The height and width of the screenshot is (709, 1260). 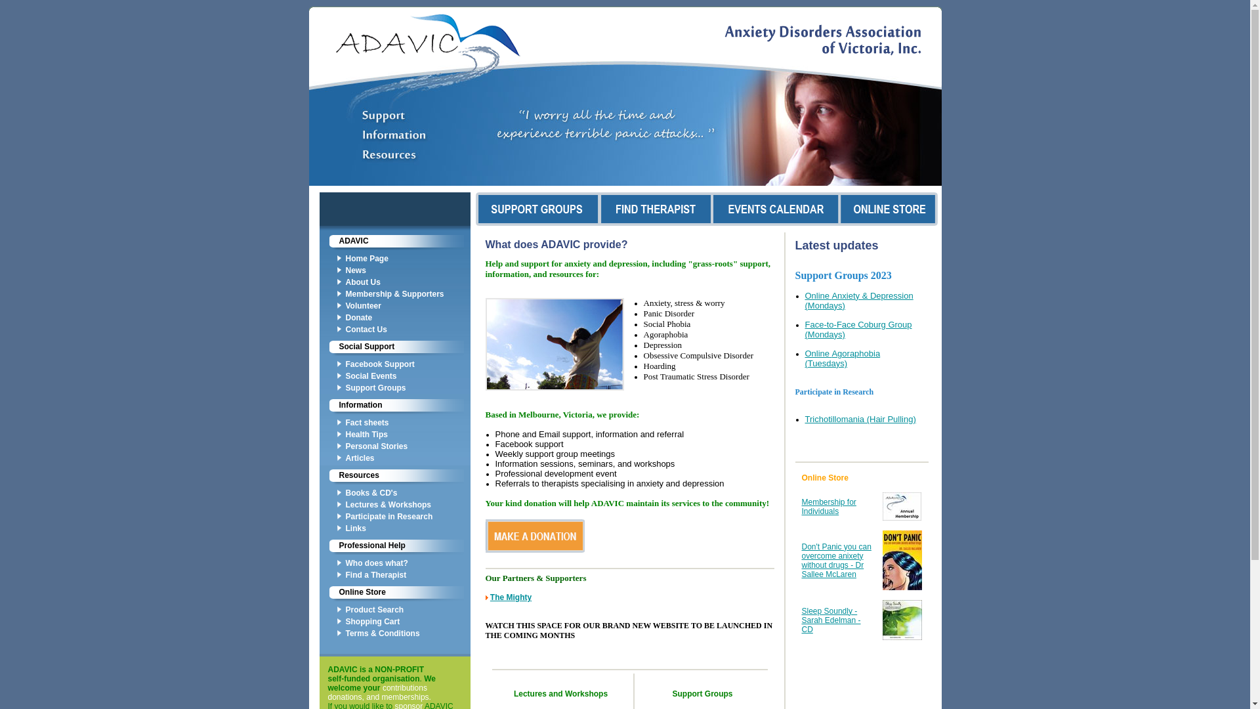 What do you see at coordinates (843, 358) in the screenshot?
I see `Online Agoraphobia (Tuesdays)` at bounding box center [843, 358].